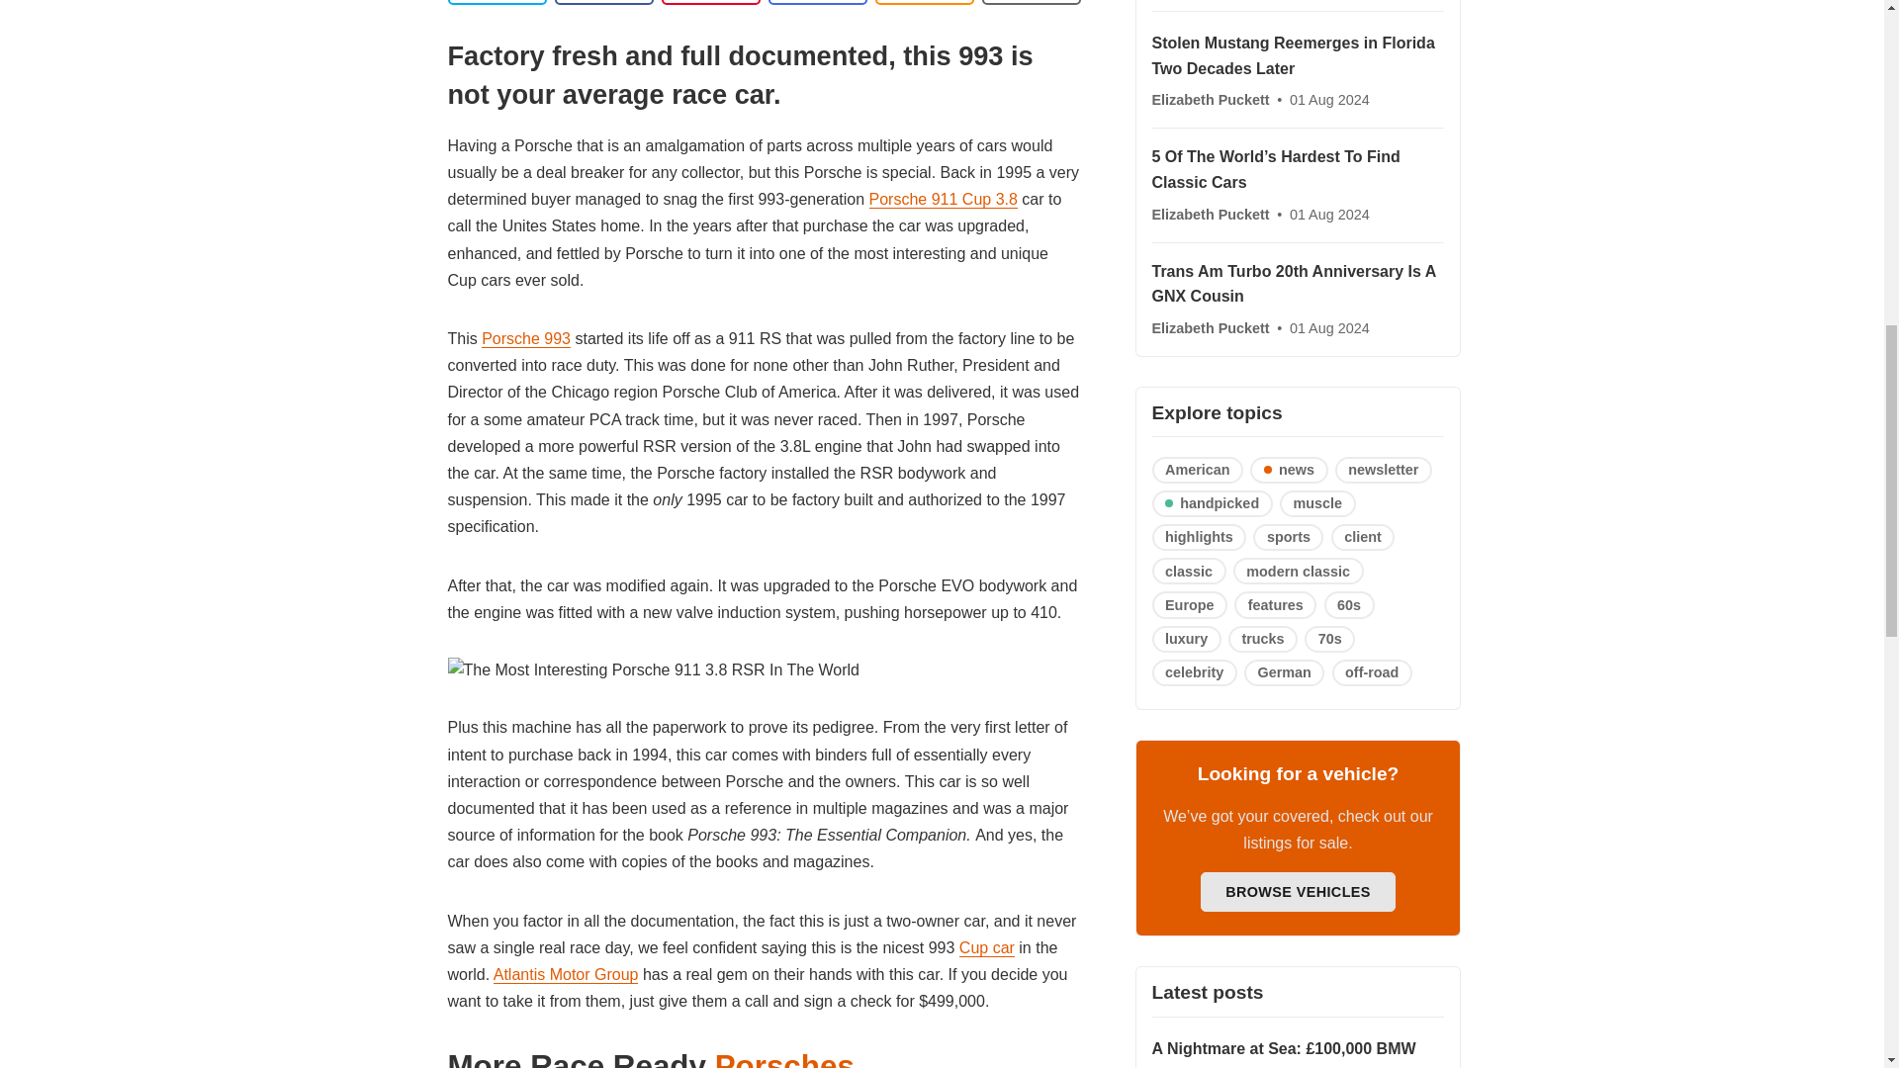 The image size is (1899, 1068). What do you see at coordinates (566, 975) in the screenshot?
I see `Atlantis Motor Group` at bounding box center [566, 975].